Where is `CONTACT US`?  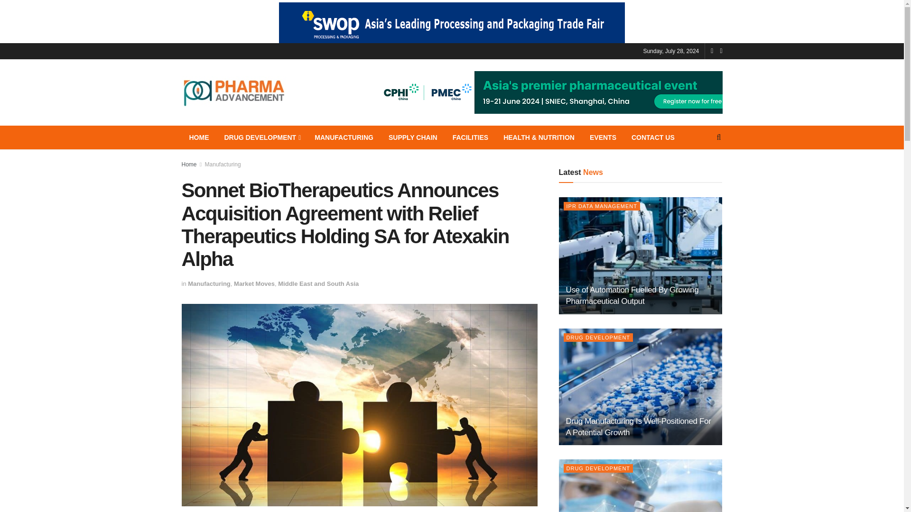
CONTACT US is located at coordinates (653, 137).